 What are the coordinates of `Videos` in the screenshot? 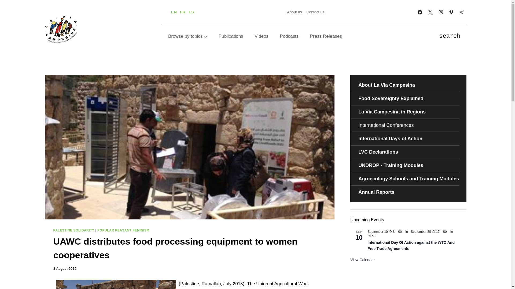 It's located at (261, 36).